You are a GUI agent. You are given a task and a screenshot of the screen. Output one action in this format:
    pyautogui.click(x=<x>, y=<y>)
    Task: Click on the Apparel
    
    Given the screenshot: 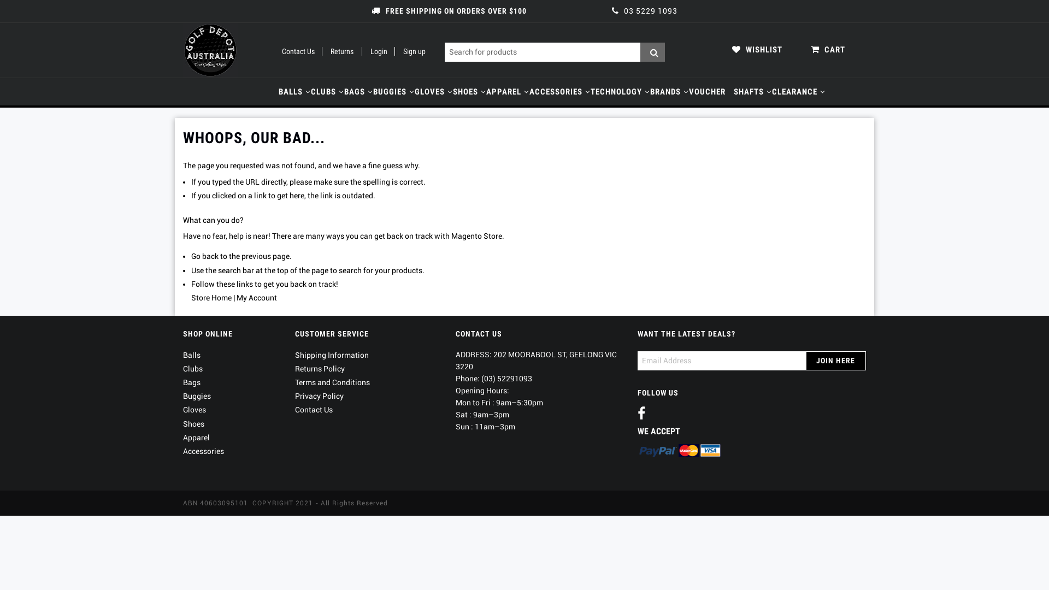 What is the action you would take?
    pyautogui.click(x=197, y=438)
    